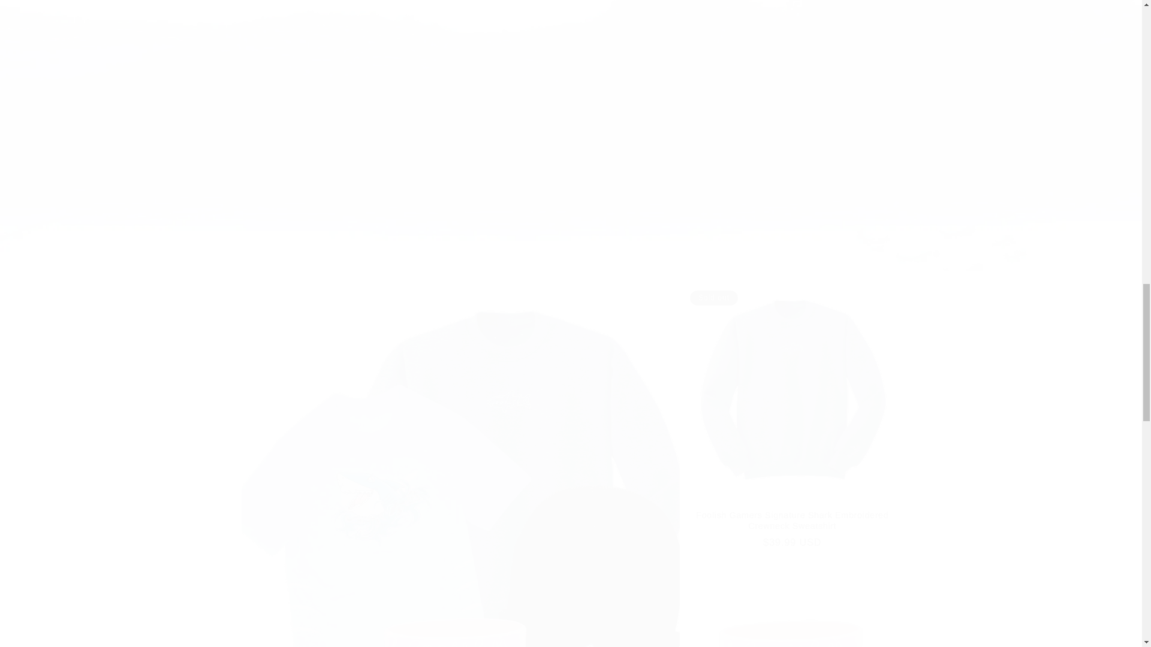  I want to click on Accessories, so click(791, 604).